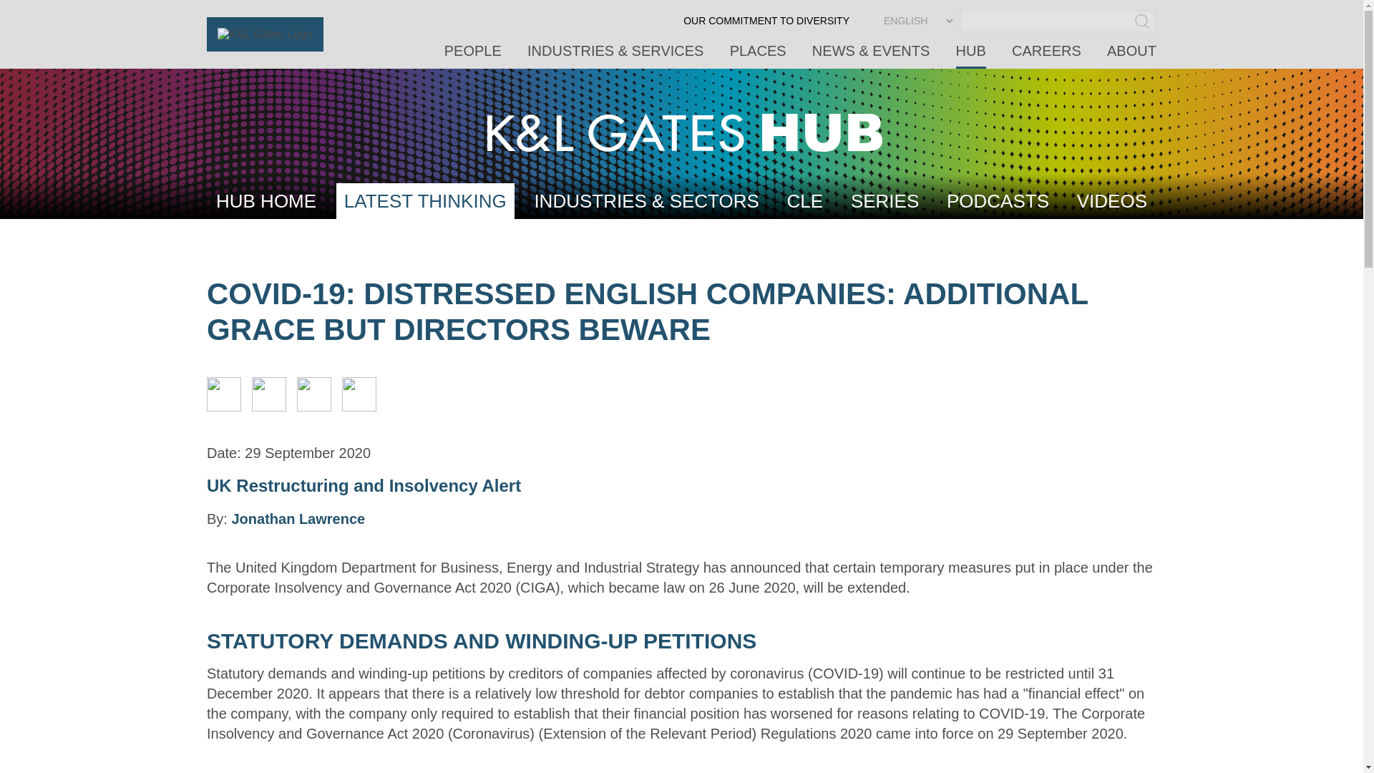 The image size is (1374, 773). What do you see at coordinates (224, 407) in the screenshot?
I see `Share via LinkedIn` at bounding box center [224, 407].